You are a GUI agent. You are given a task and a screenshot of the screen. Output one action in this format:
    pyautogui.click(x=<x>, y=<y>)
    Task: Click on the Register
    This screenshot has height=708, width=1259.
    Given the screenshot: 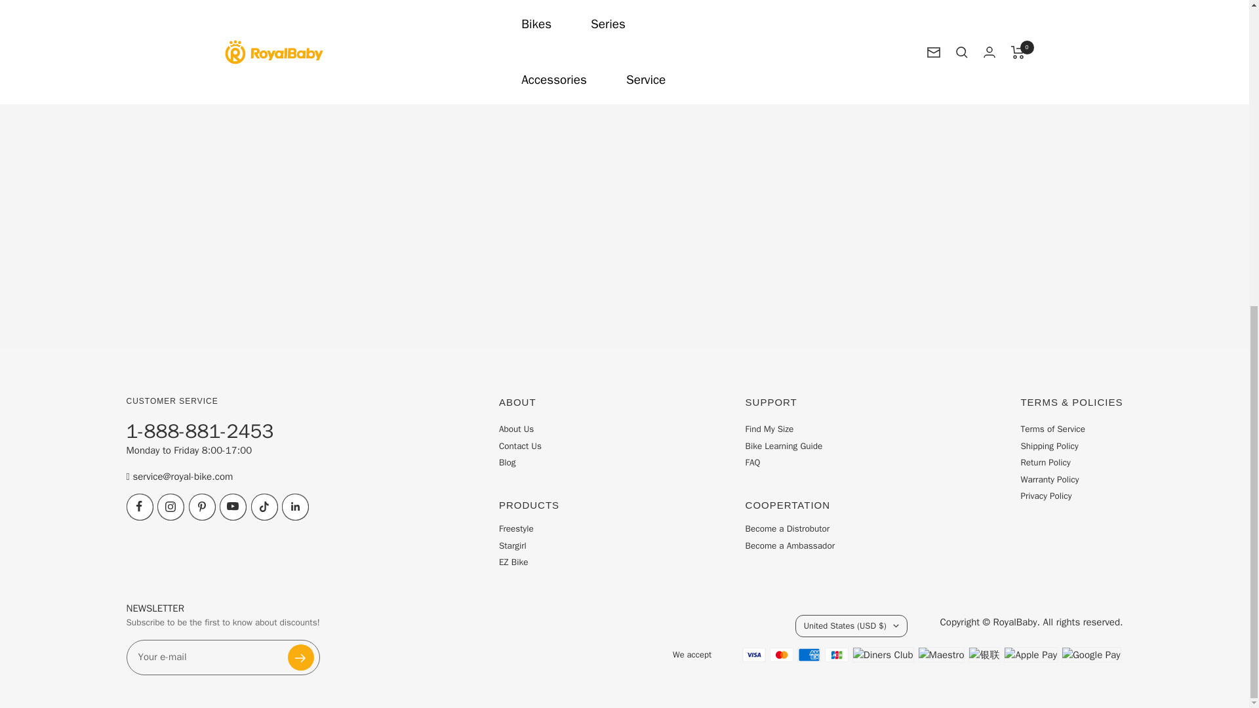 What is the action you would take?
    pyautogui.click(x=300, y=657)
    